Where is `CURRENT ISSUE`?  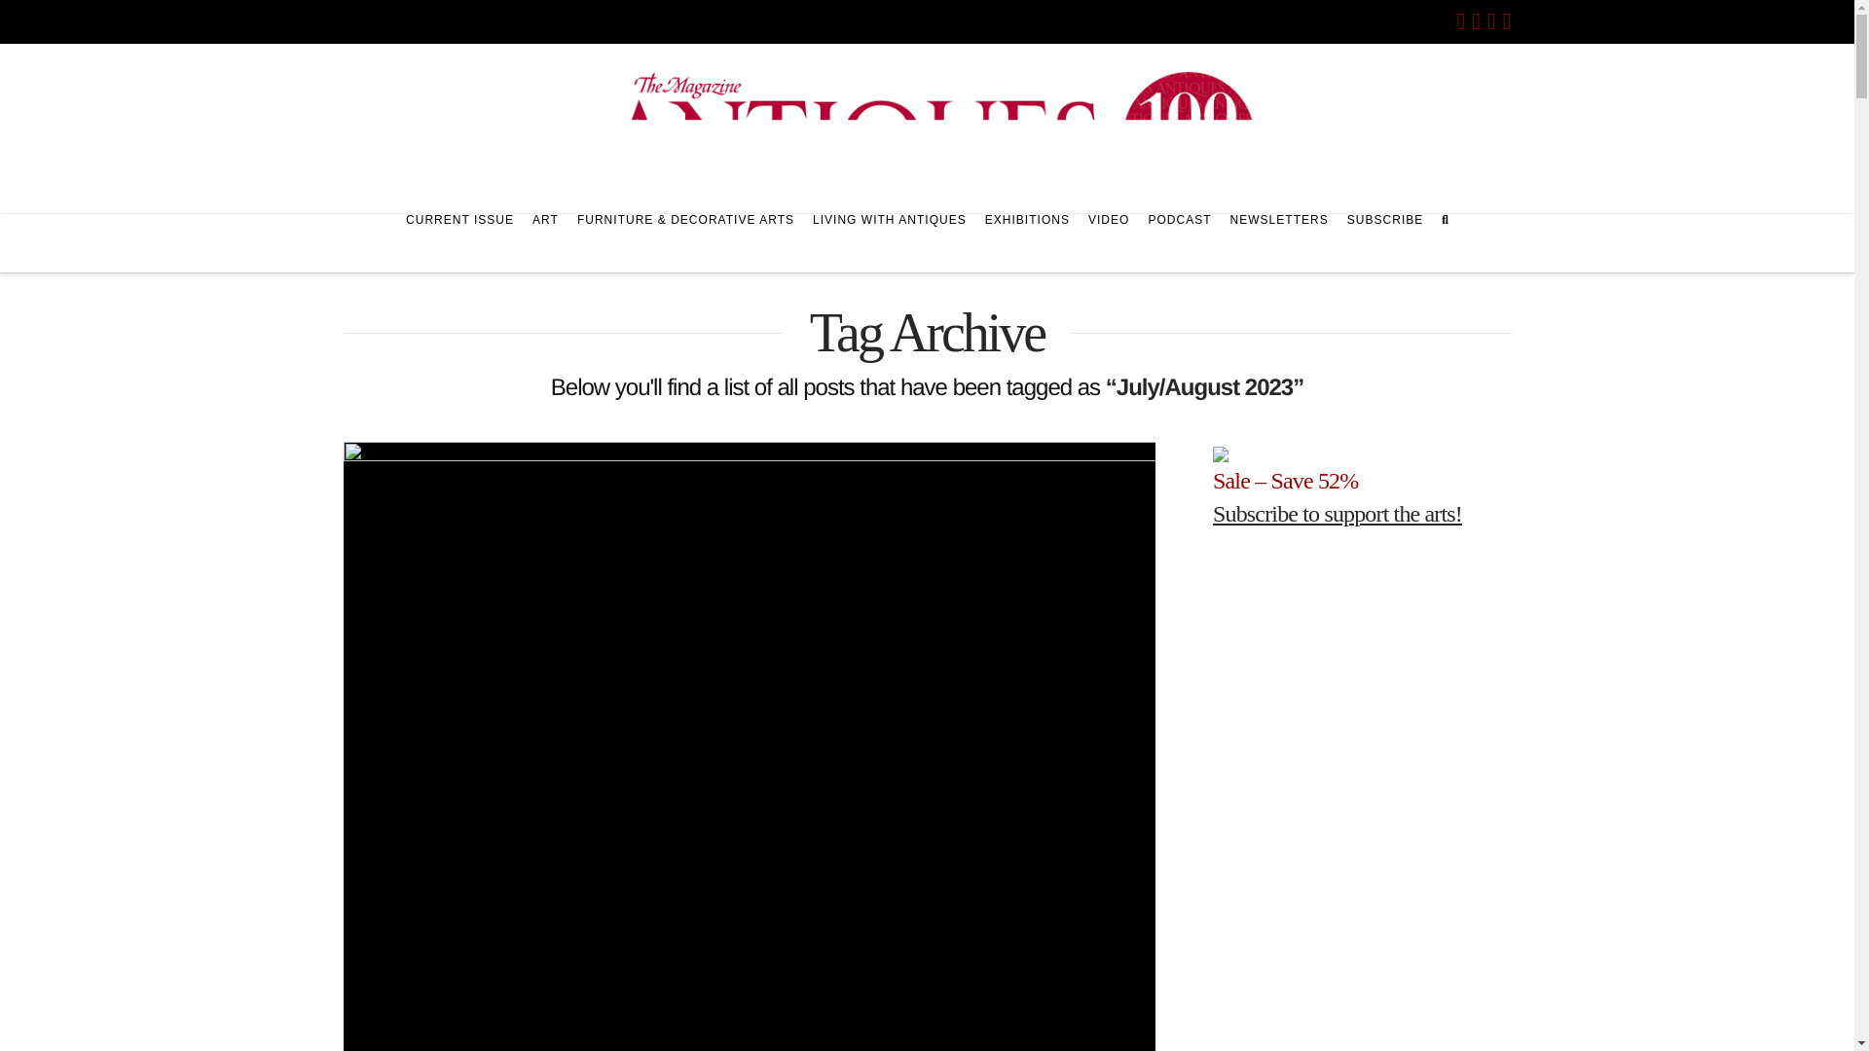
CURRENT ISSUE is located at coordinates (459, 243).